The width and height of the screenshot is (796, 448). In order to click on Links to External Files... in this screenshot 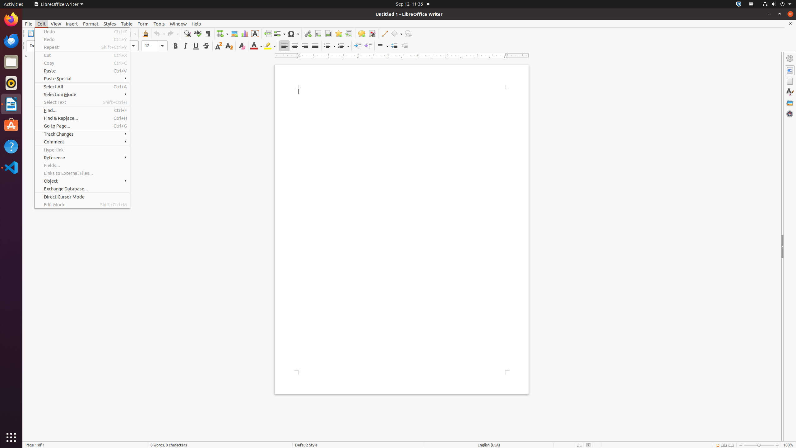, I will do `click(82, 173)`.